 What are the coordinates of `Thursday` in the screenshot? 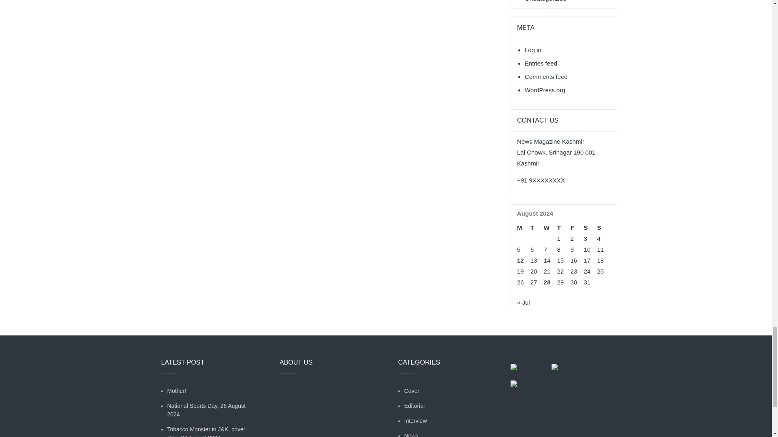 It's located at (563, 227).